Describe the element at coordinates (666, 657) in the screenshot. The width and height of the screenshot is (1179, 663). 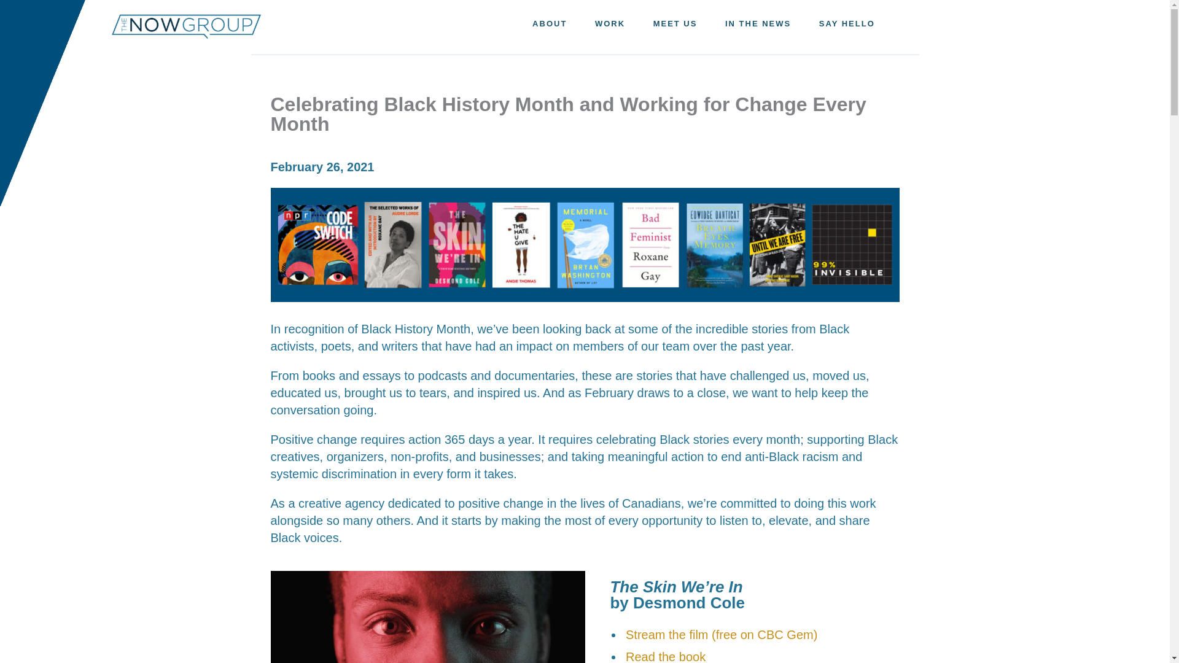
I see `Read the book` at that location.